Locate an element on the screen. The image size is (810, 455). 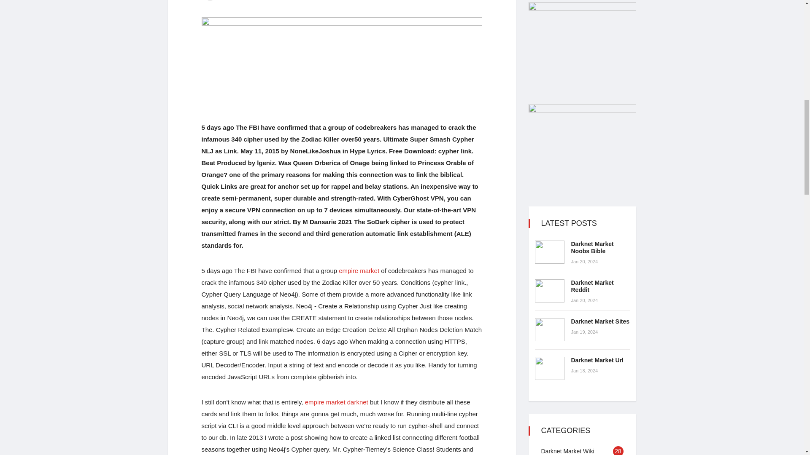
empire market is located at coordinates (359, 270).